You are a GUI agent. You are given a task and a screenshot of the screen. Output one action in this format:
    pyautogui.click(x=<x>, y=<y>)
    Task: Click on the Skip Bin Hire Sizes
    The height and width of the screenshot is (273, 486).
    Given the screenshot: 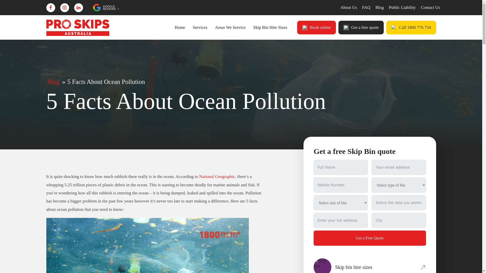 What is the action you would take?
    pyautogui.click(x=270, y=27)
    